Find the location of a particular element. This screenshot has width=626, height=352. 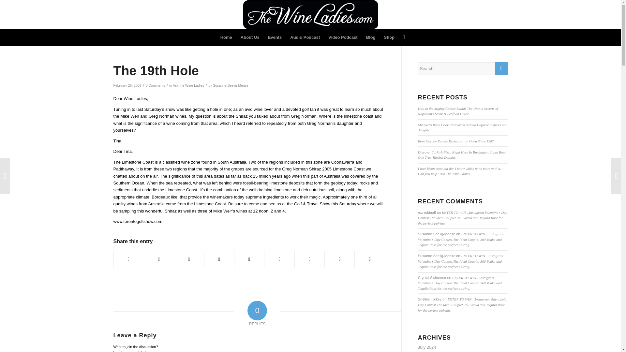

Audio Podcast is located at coordinates (305, 37).